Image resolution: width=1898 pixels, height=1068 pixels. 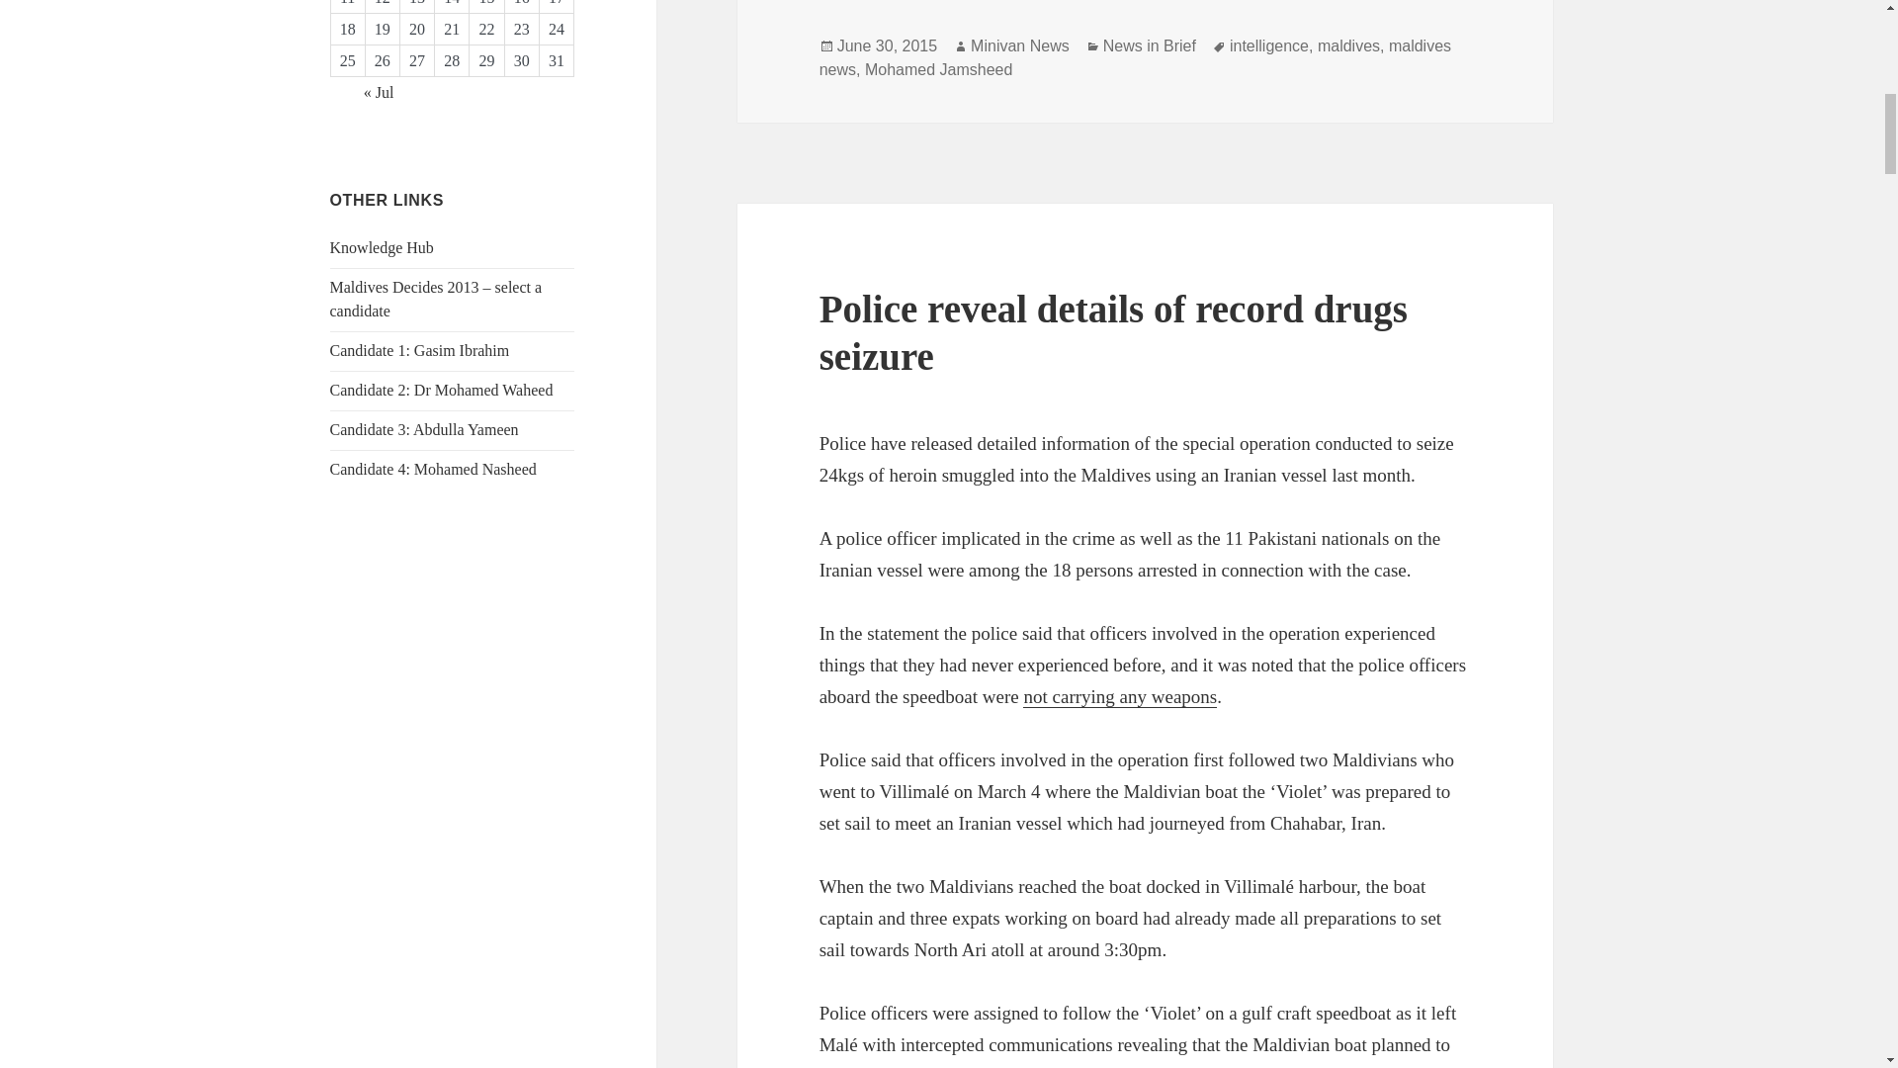 I want to click on Candidate 1: Gasim Ibrahim, so click(x=420, y=350).